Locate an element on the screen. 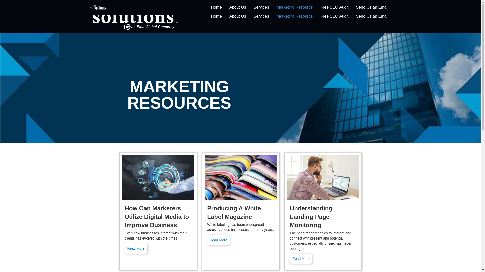  Producing A White Label Magazine is located at coordinates (234, 212).